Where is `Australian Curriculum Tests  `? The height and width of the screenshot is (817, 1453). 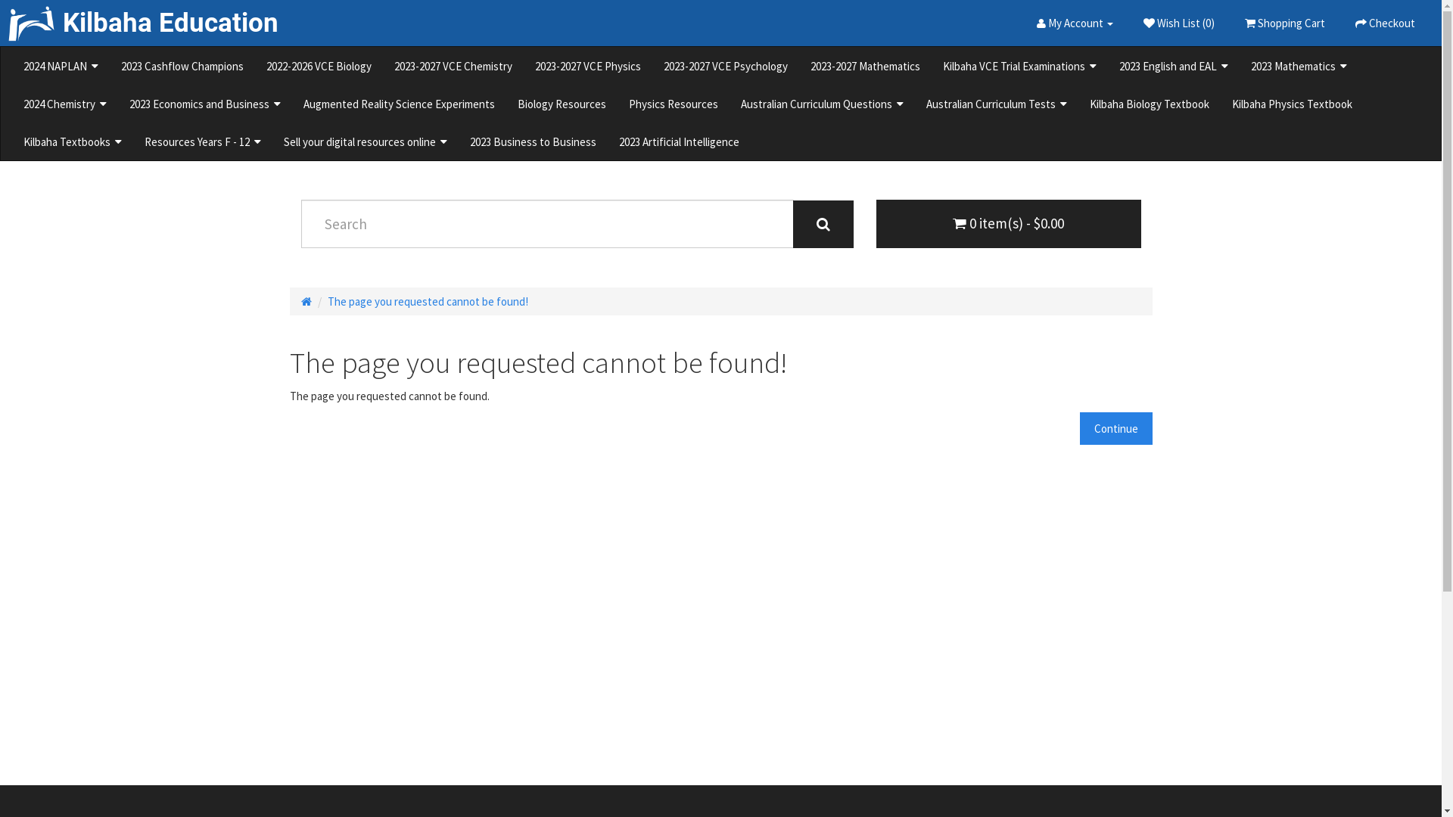 Australian Curriculum Tests   is located at coordinates (997, 104).